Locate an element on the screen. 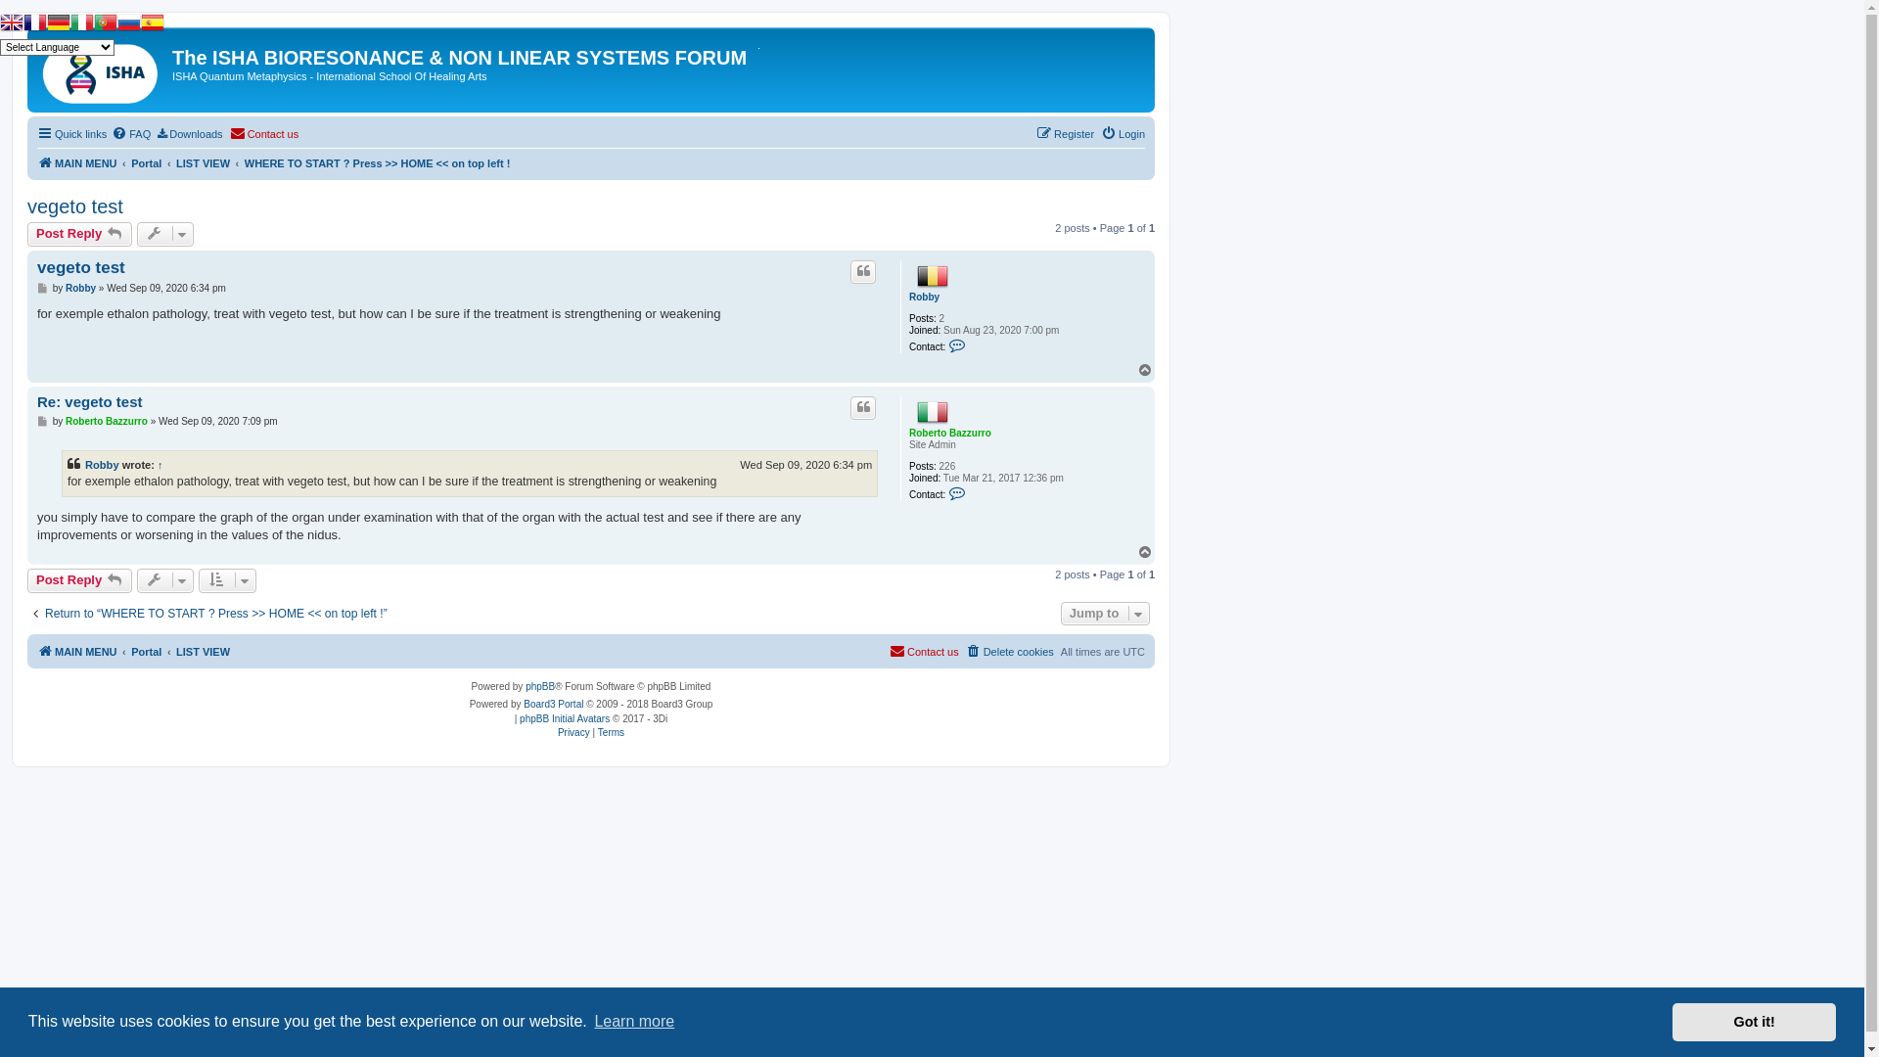 This screenshot has width=1879, height=1057. Top is located at coordinates (1146, 370).